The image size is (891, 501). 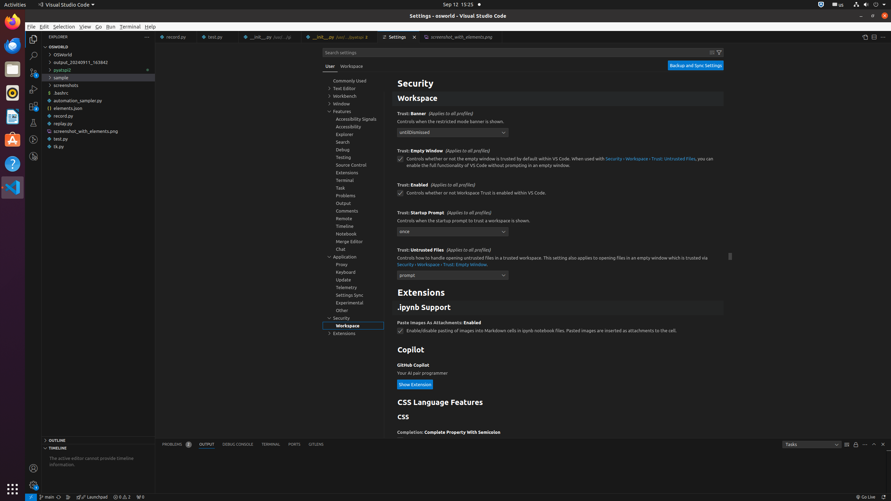 What do you see at coordinates (353, 272) in the screenshot?
I see `Keyboard, group` at bounding box center [353, 272].